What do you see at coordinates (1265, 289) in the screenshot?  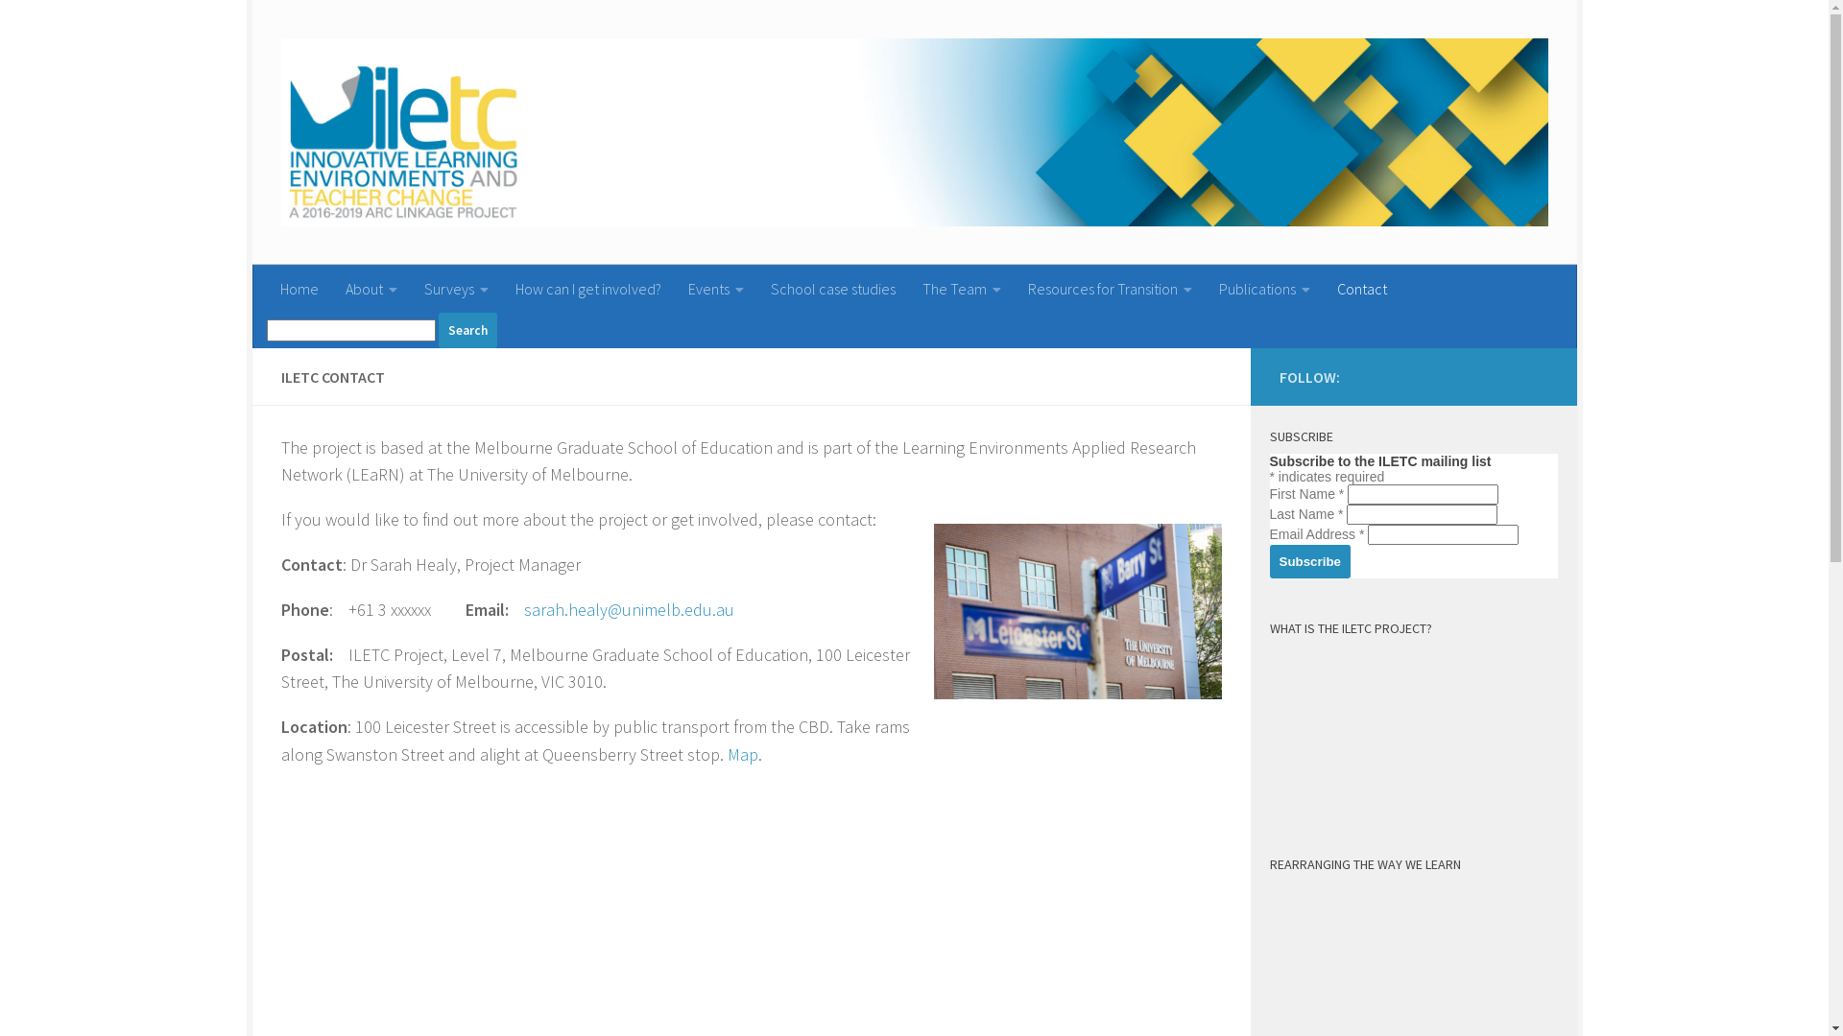 I see `Publications` at bounding box center [1265, 289].